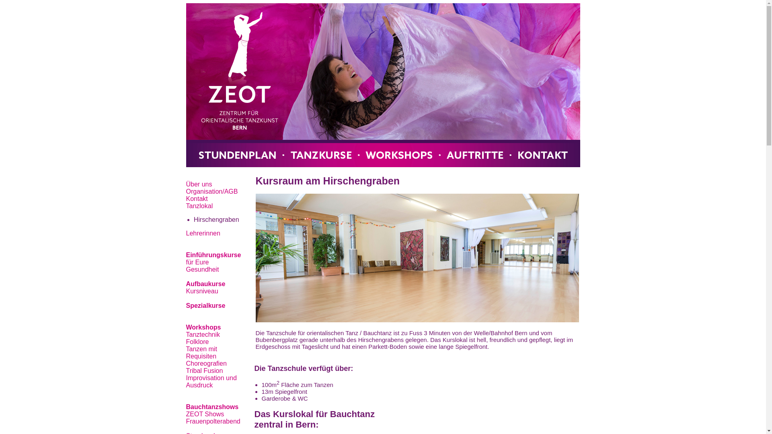 Image resolution: width=772 pixels, height=434 pixels. Describe the element at coordinates (203, 233) in the screenshot. I see `Lehrerinnen` at that location.